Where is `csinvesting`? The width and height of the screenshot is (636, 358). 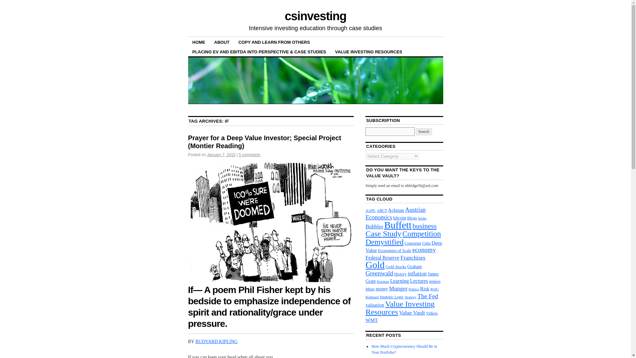
csinvesting is located at coordinates (315, 16).